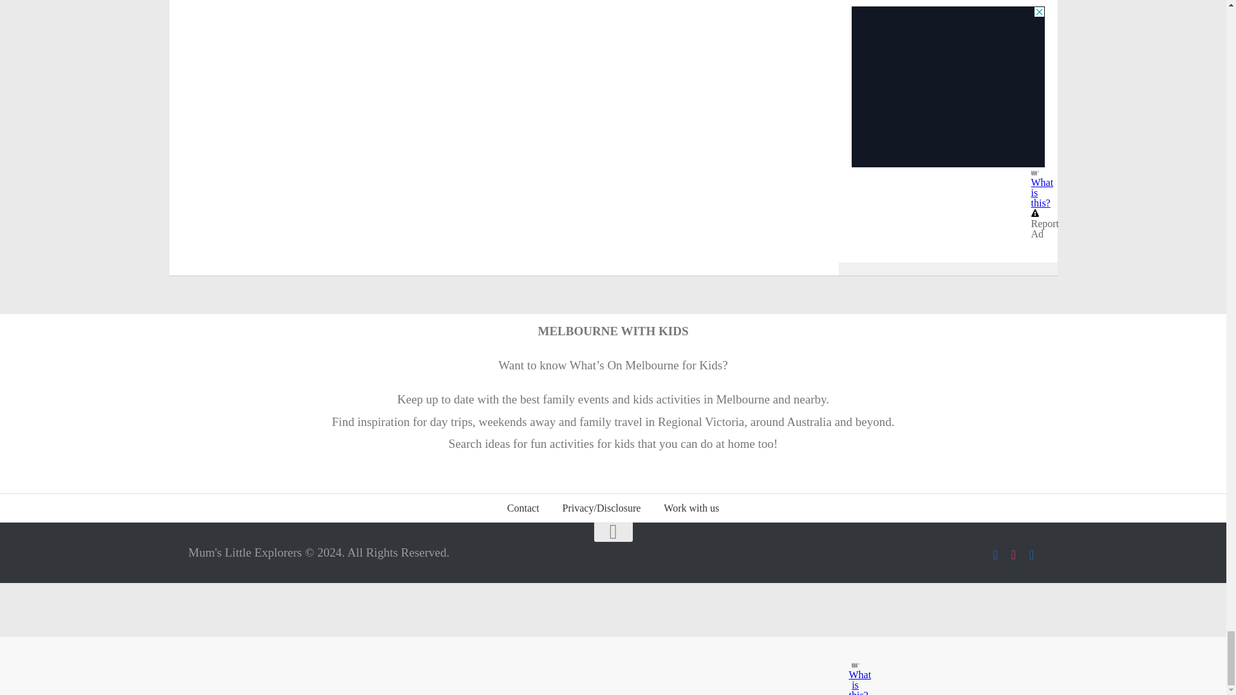  Describe the element at coordinates (995, 555) in the screenshot. I see `Follow us on Facebook` at that location.